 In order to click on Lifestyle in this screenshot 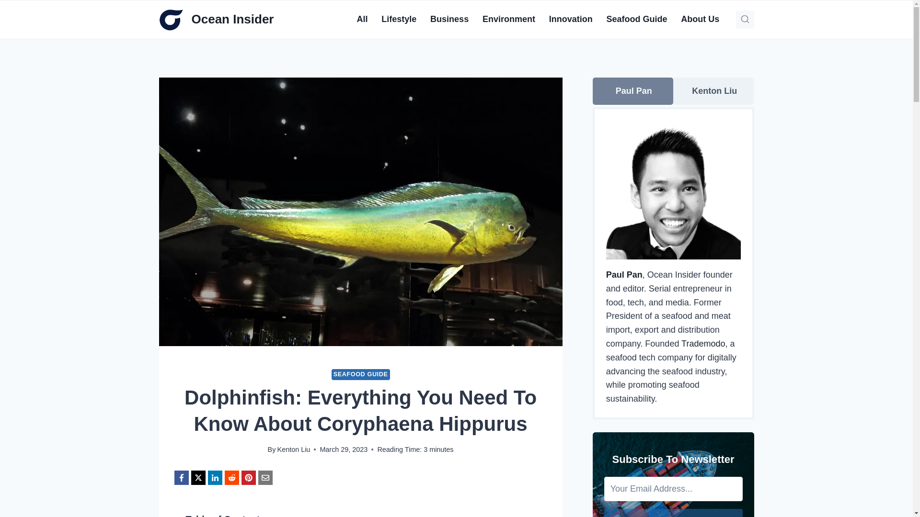, I will do `click(399, 19)`.